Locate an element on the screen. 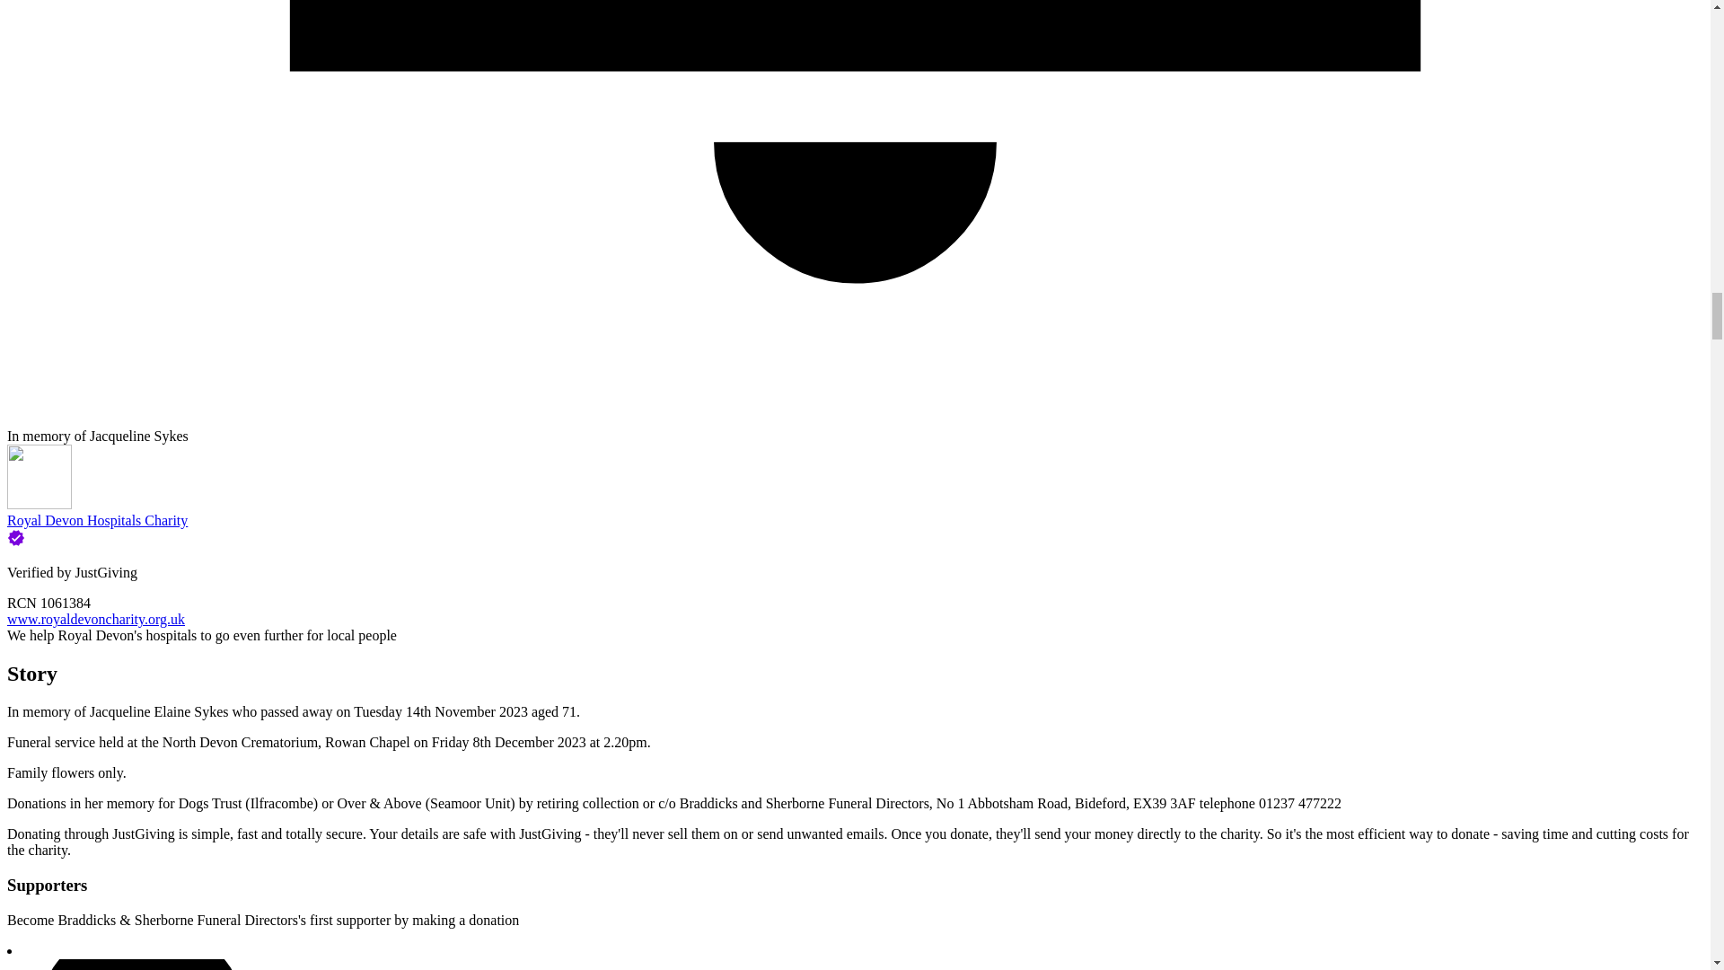 The image size is (1724, 970). JG is located at coordinates (141, 965).